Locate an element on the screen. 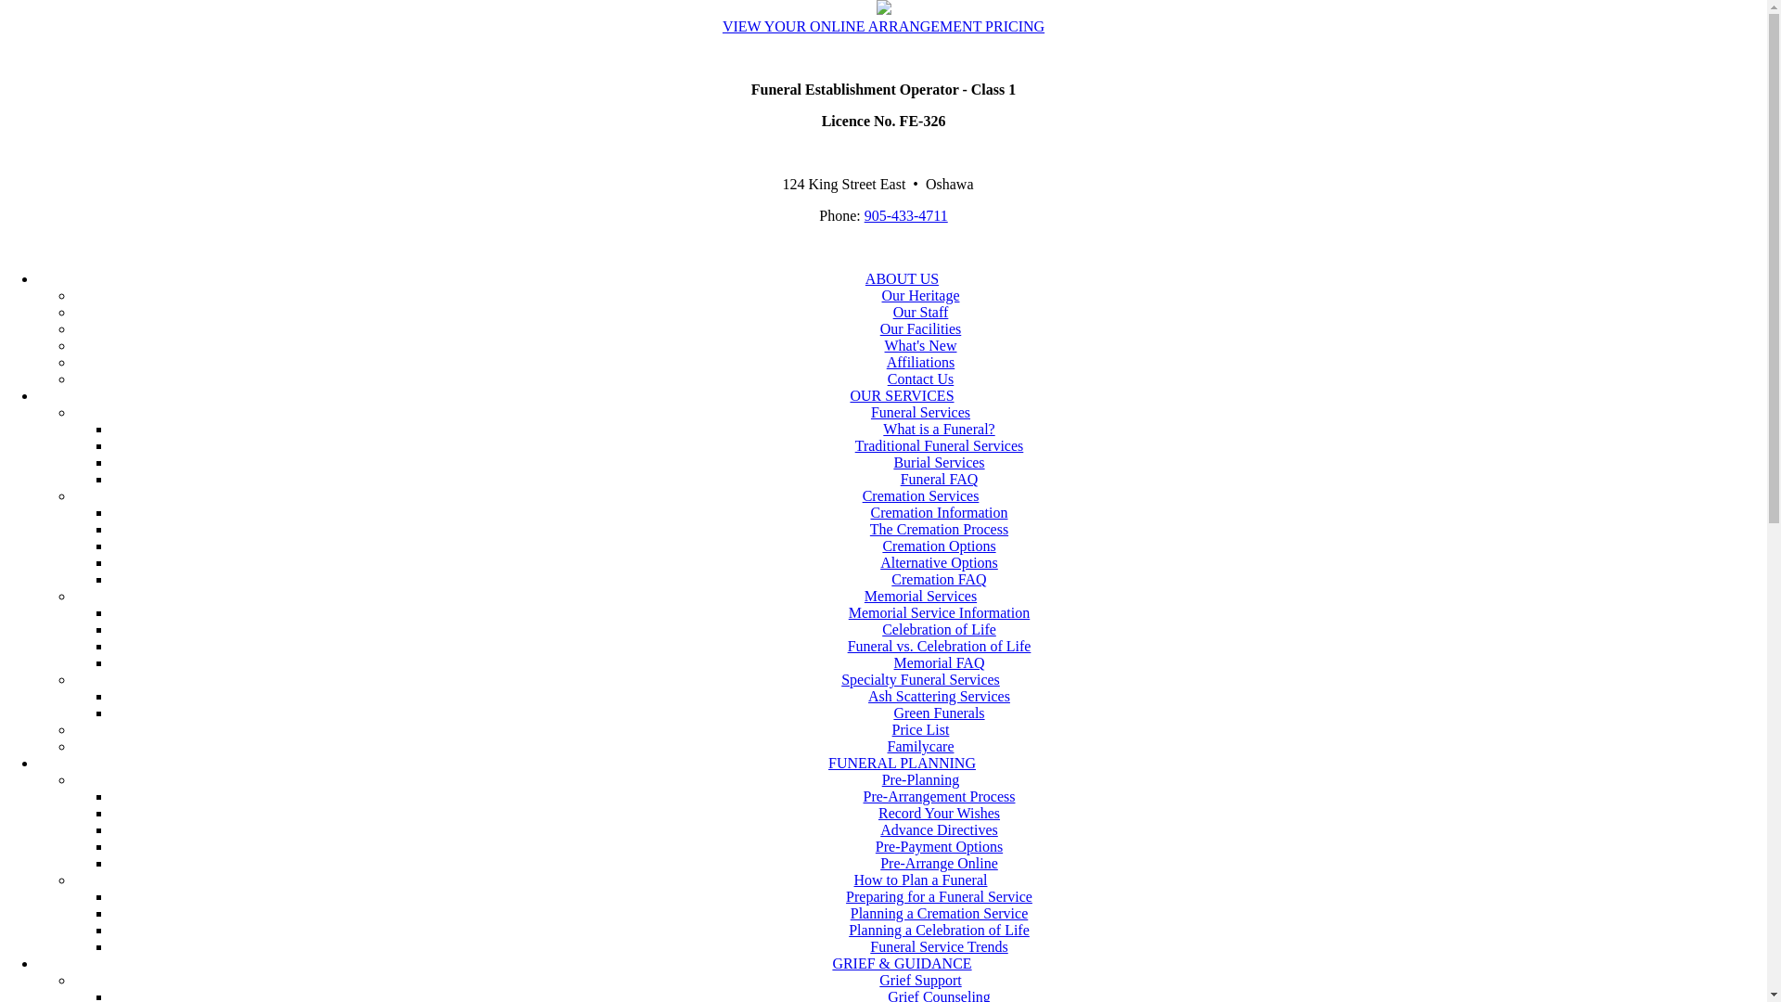 The image size is (1781, 1002). Our Heritage is located at coordinates (921, 295).